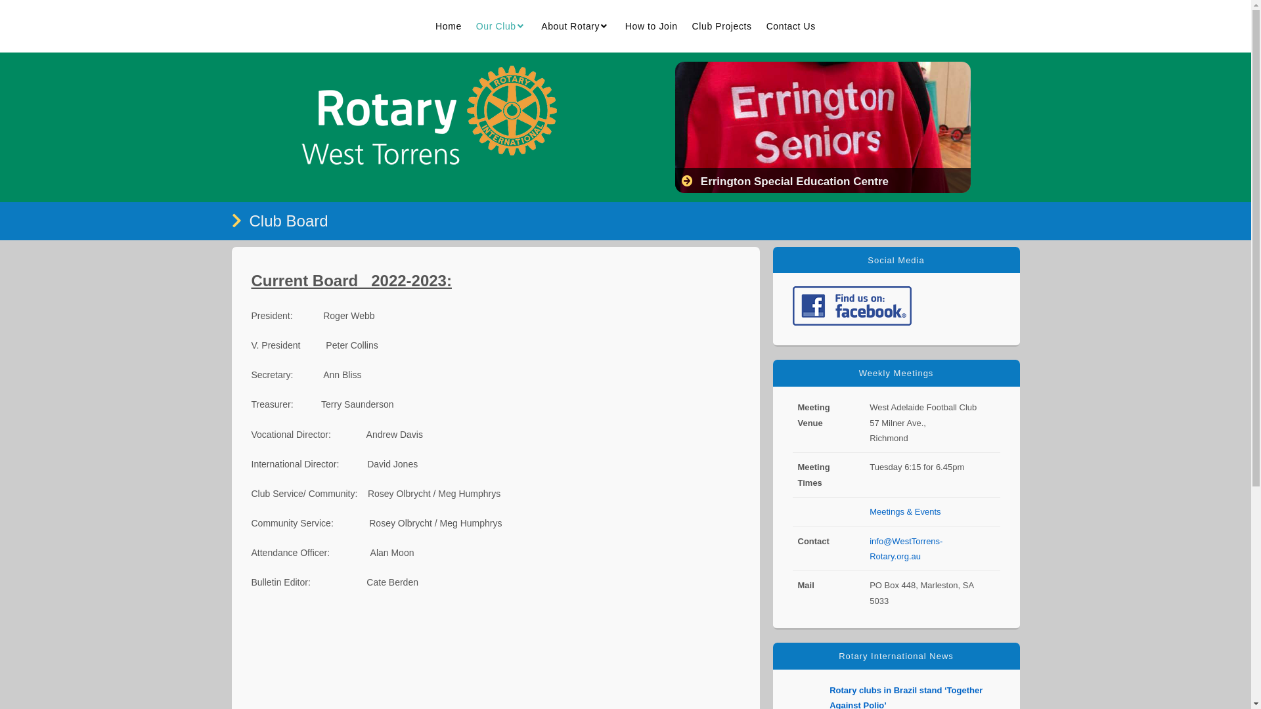  What do you see at coordinates (502, 26) in the screenshot?
I see `Our Club` at bounding box center [502, 26].